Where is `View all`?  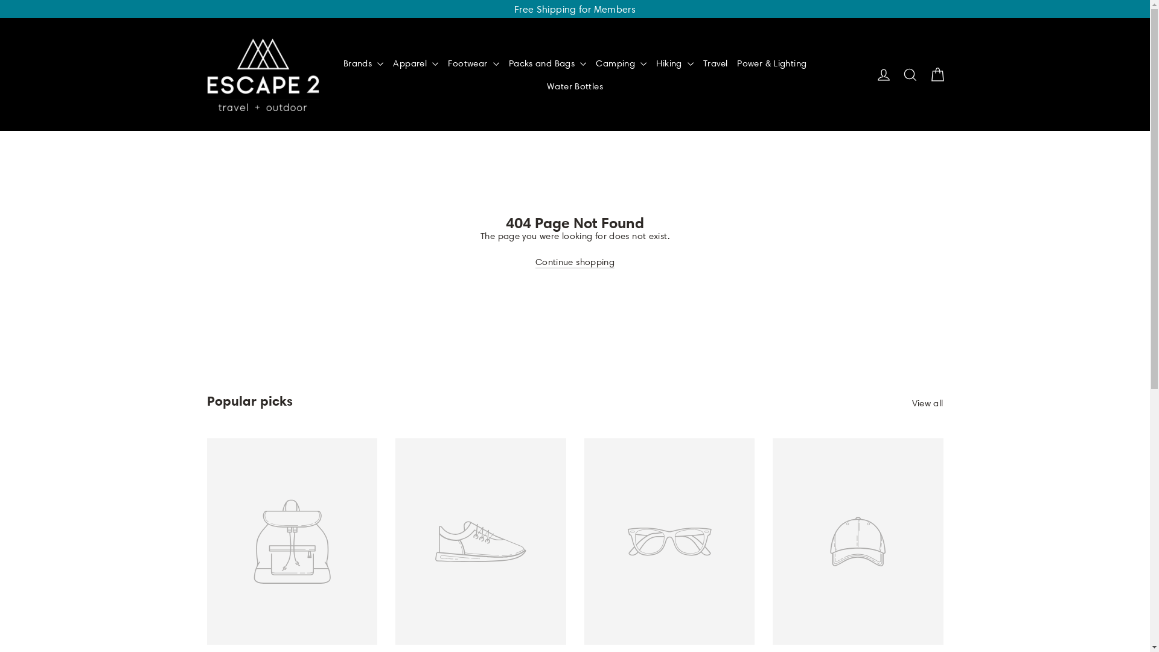
View all is located at coordinates (927, 401).